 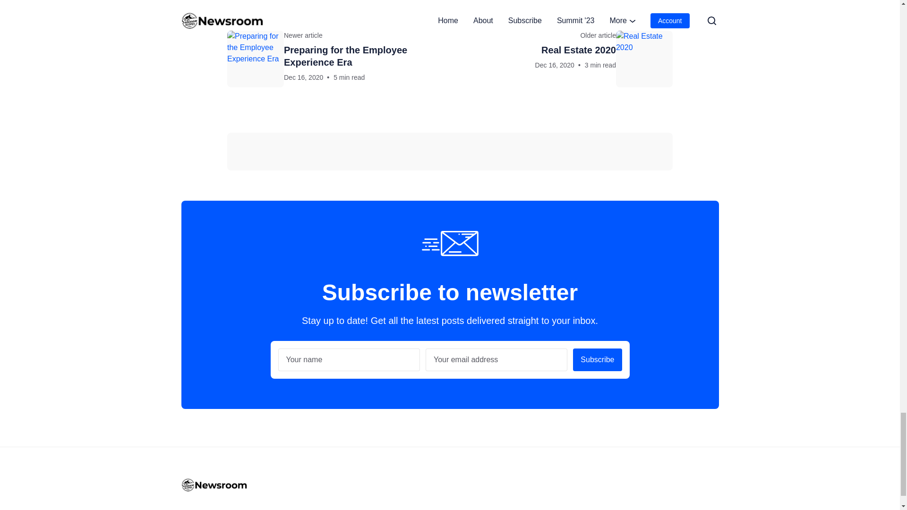 I want to click on Subscribe, so click(x=564, y=59).